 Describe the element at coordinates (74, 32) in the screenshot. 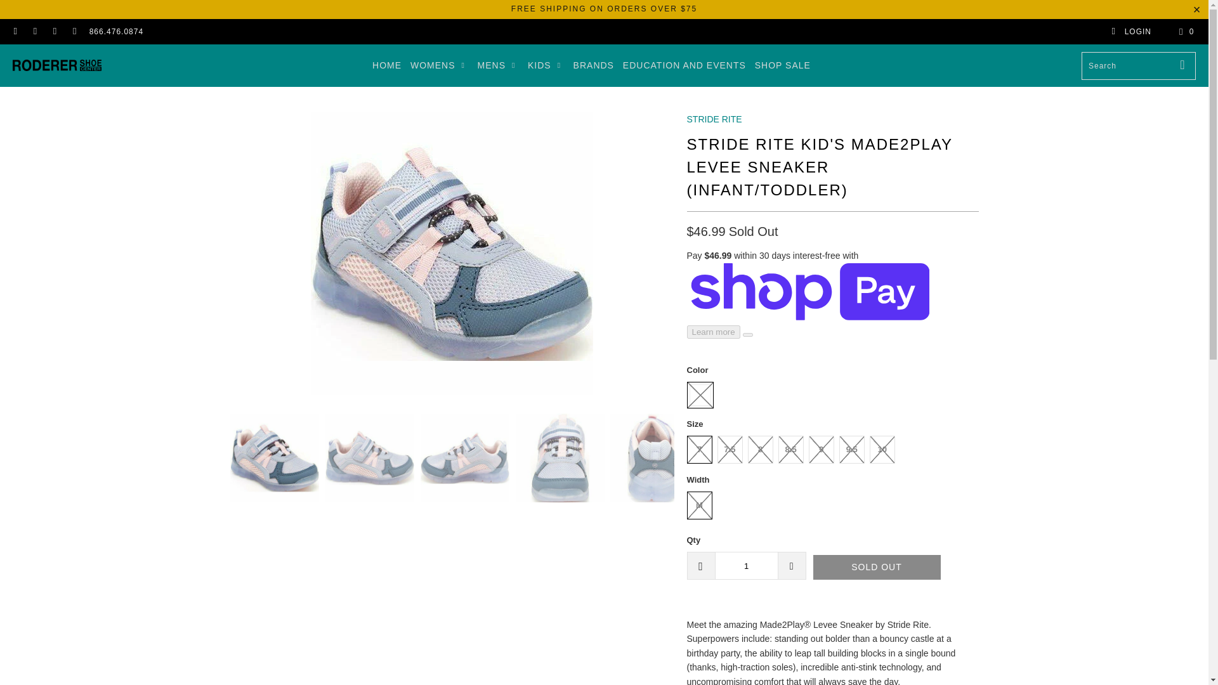

I see `Email Roderer Shoe Center` at that location.